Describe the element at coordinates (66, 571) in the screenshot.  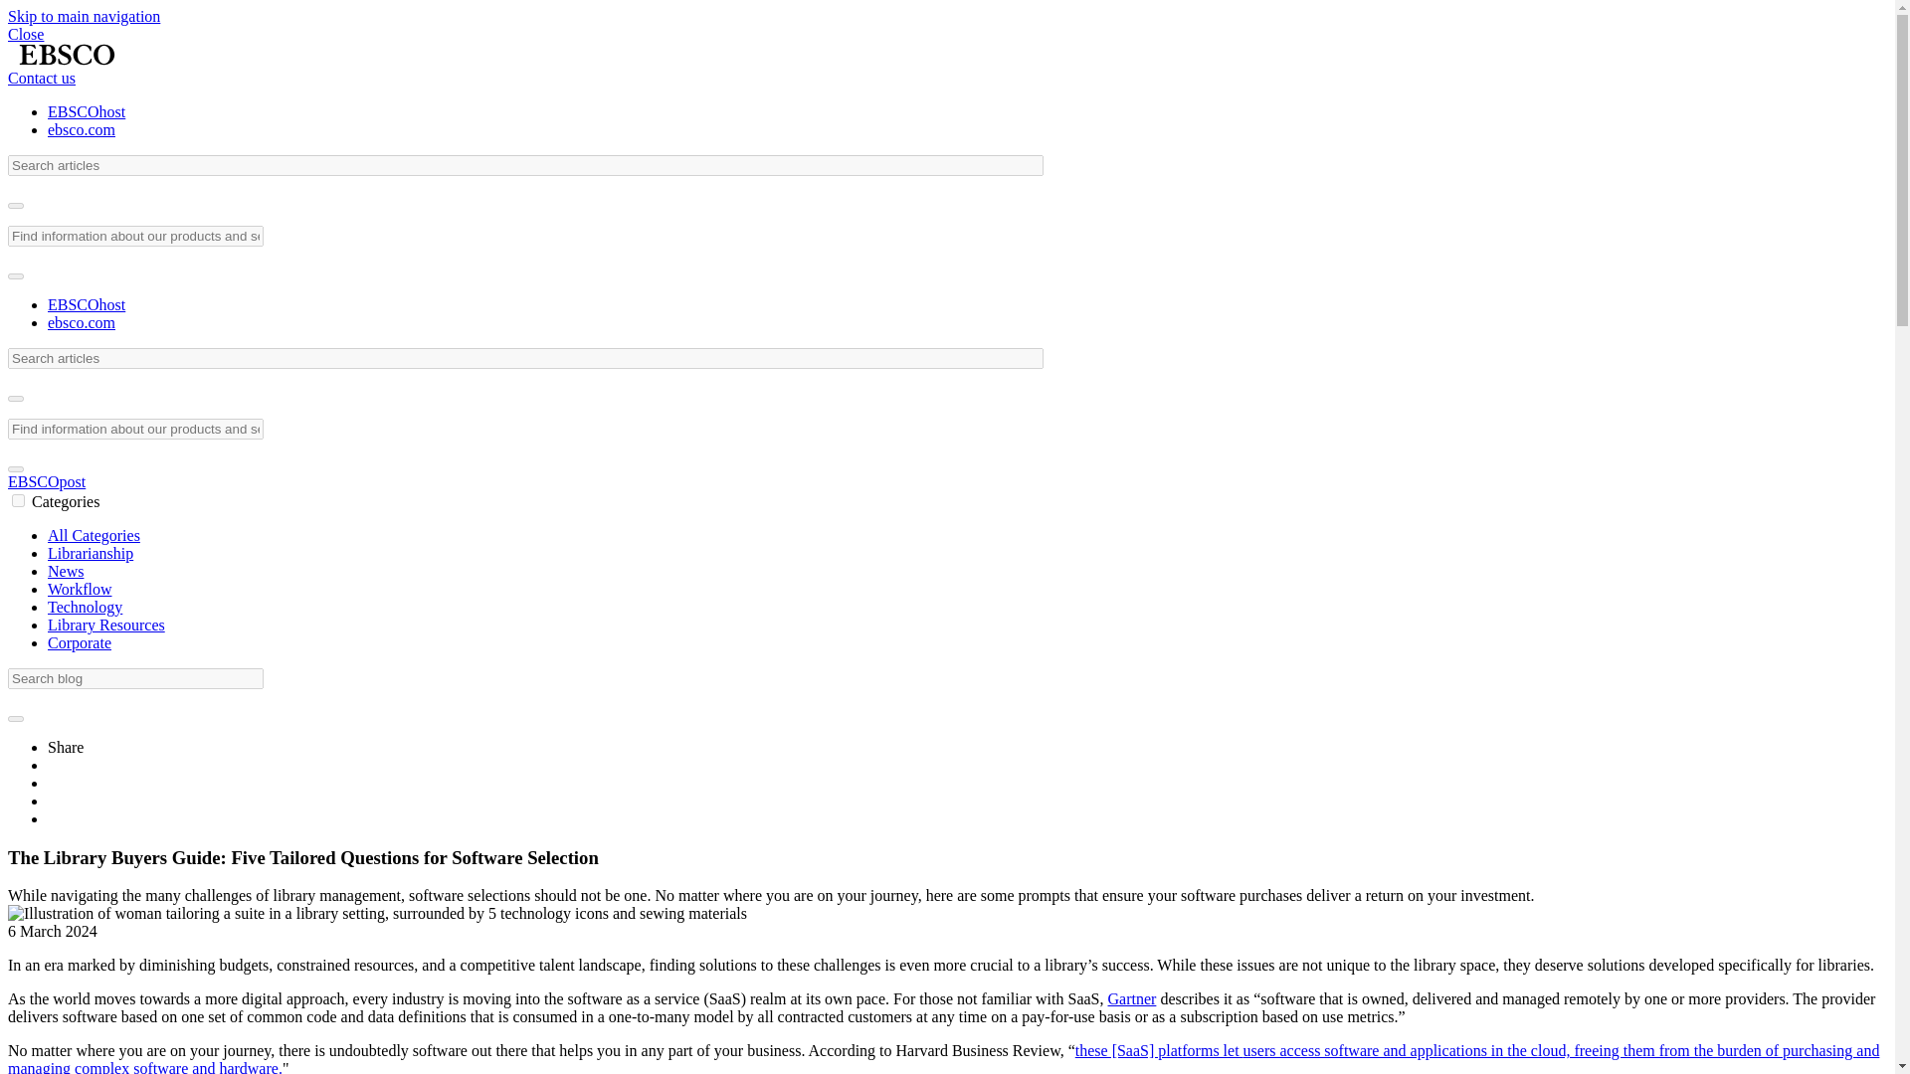
I see `News` at that location.